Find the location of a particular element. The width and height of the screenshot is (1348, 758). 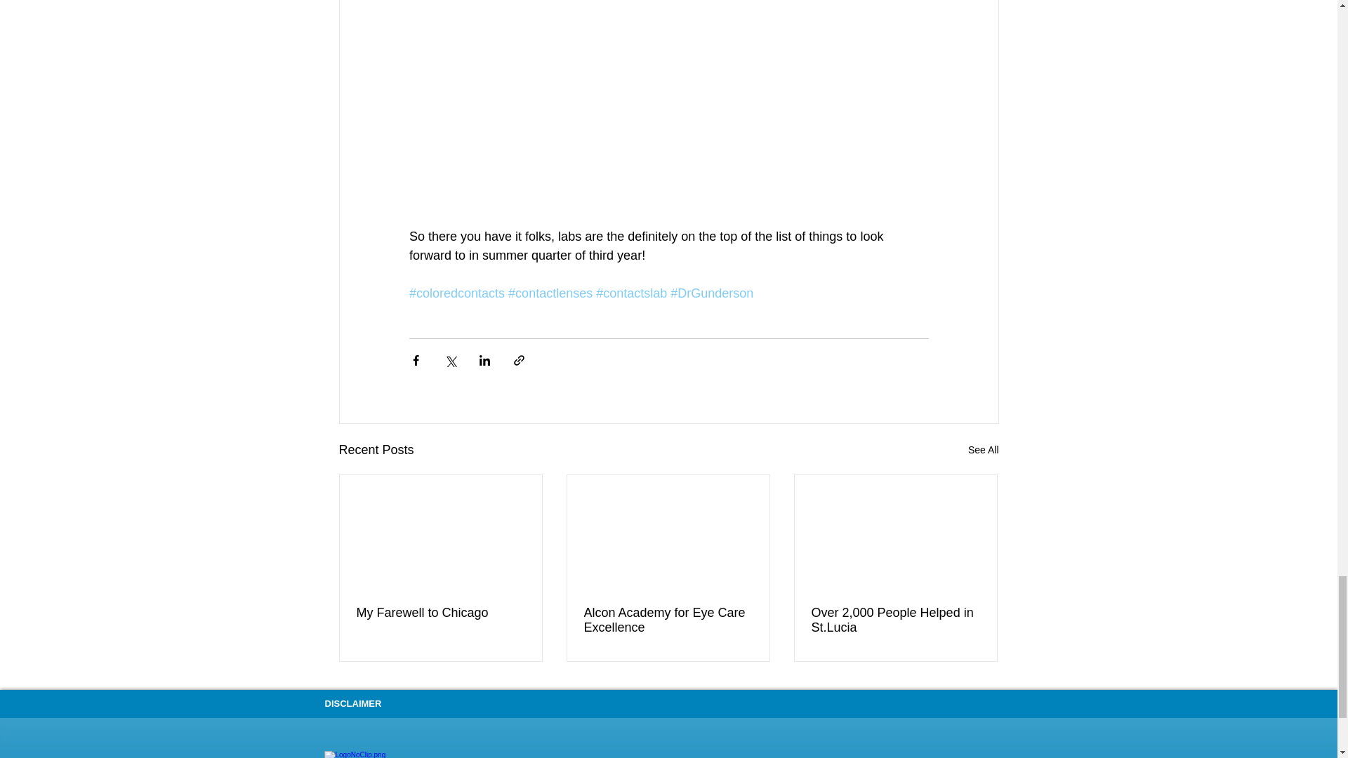

See All is located at coordinates (983, 450).